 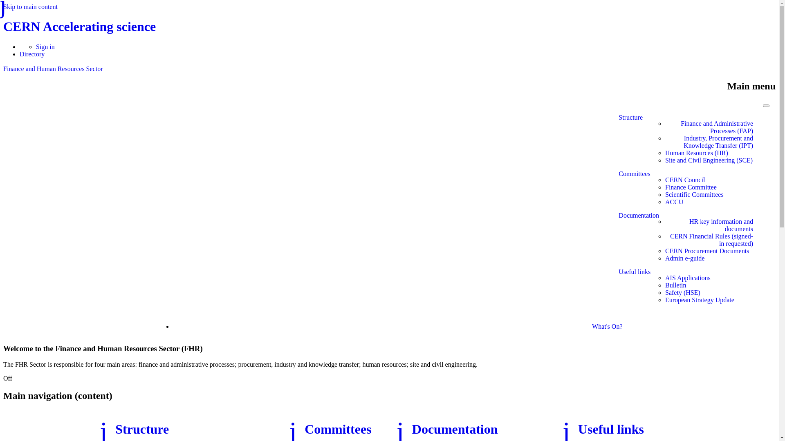 I want to click on CERN Accelerating science, so click(x=79, y=27).